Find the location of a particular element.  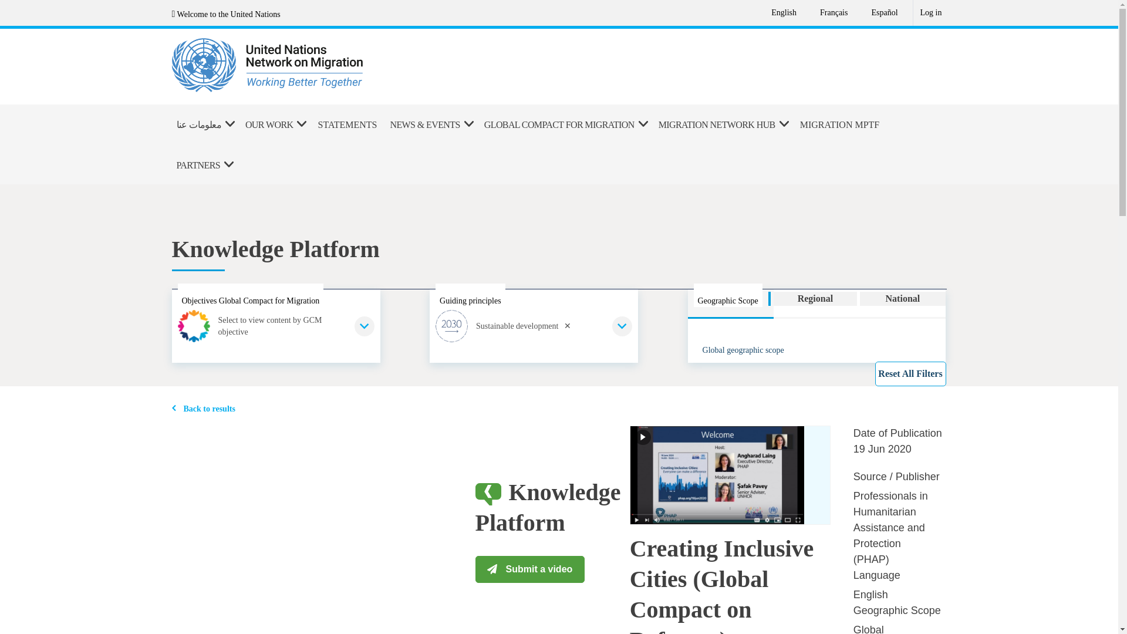

Select to view content by GCM objective is located at coordinates (275, 325).